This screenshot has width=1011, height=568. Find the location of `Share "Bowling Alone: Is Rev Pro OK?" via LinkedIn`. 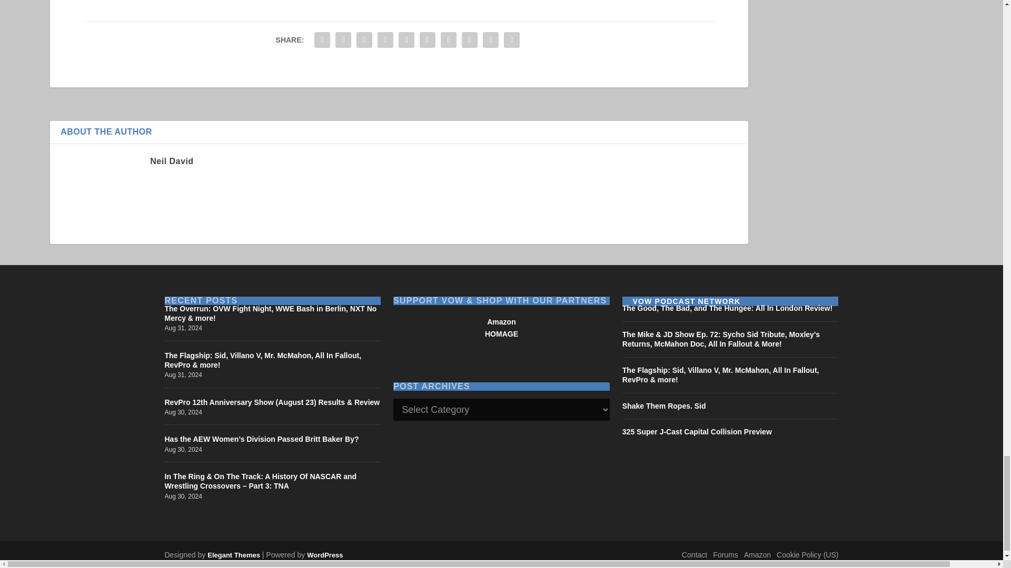

Share "Bowling Alone: Is Rev Pro OK?" via LinkedIn is located at coordinates (427, 40).